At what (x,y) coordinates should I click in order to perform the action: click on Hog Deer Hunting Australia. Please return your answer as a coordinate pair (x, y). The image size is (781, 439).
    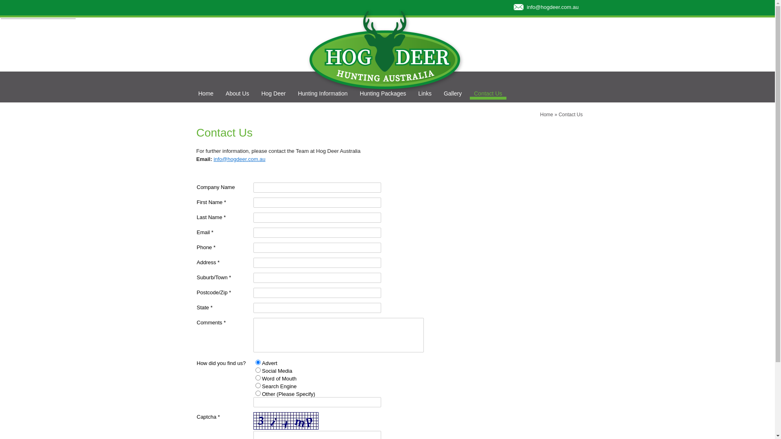
    Looking at the image, I should click on (385, 49).